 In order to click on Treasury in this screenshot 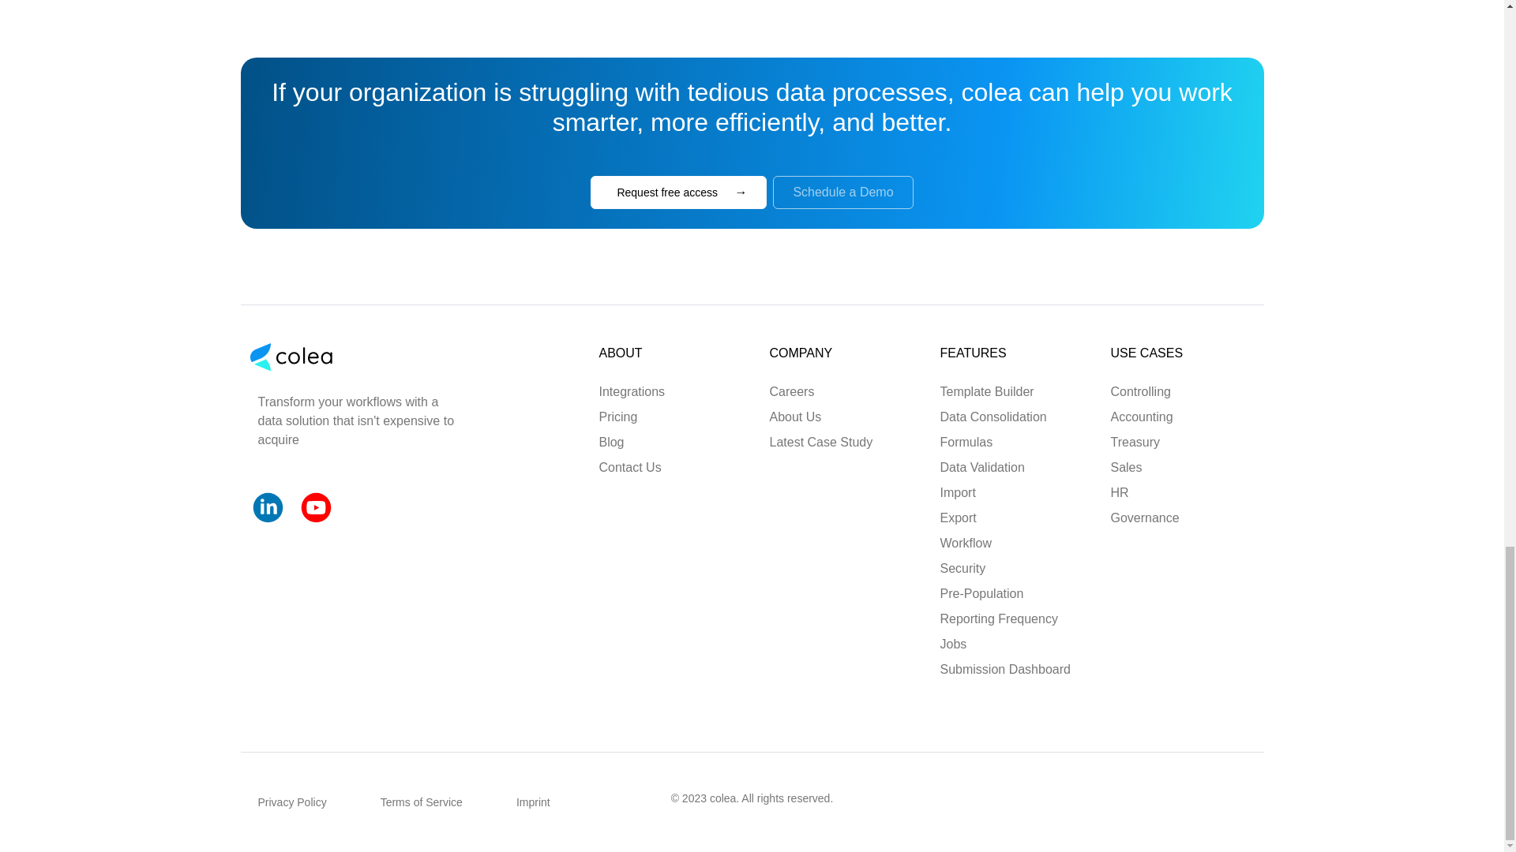, I will do `click(1134, 442)`.